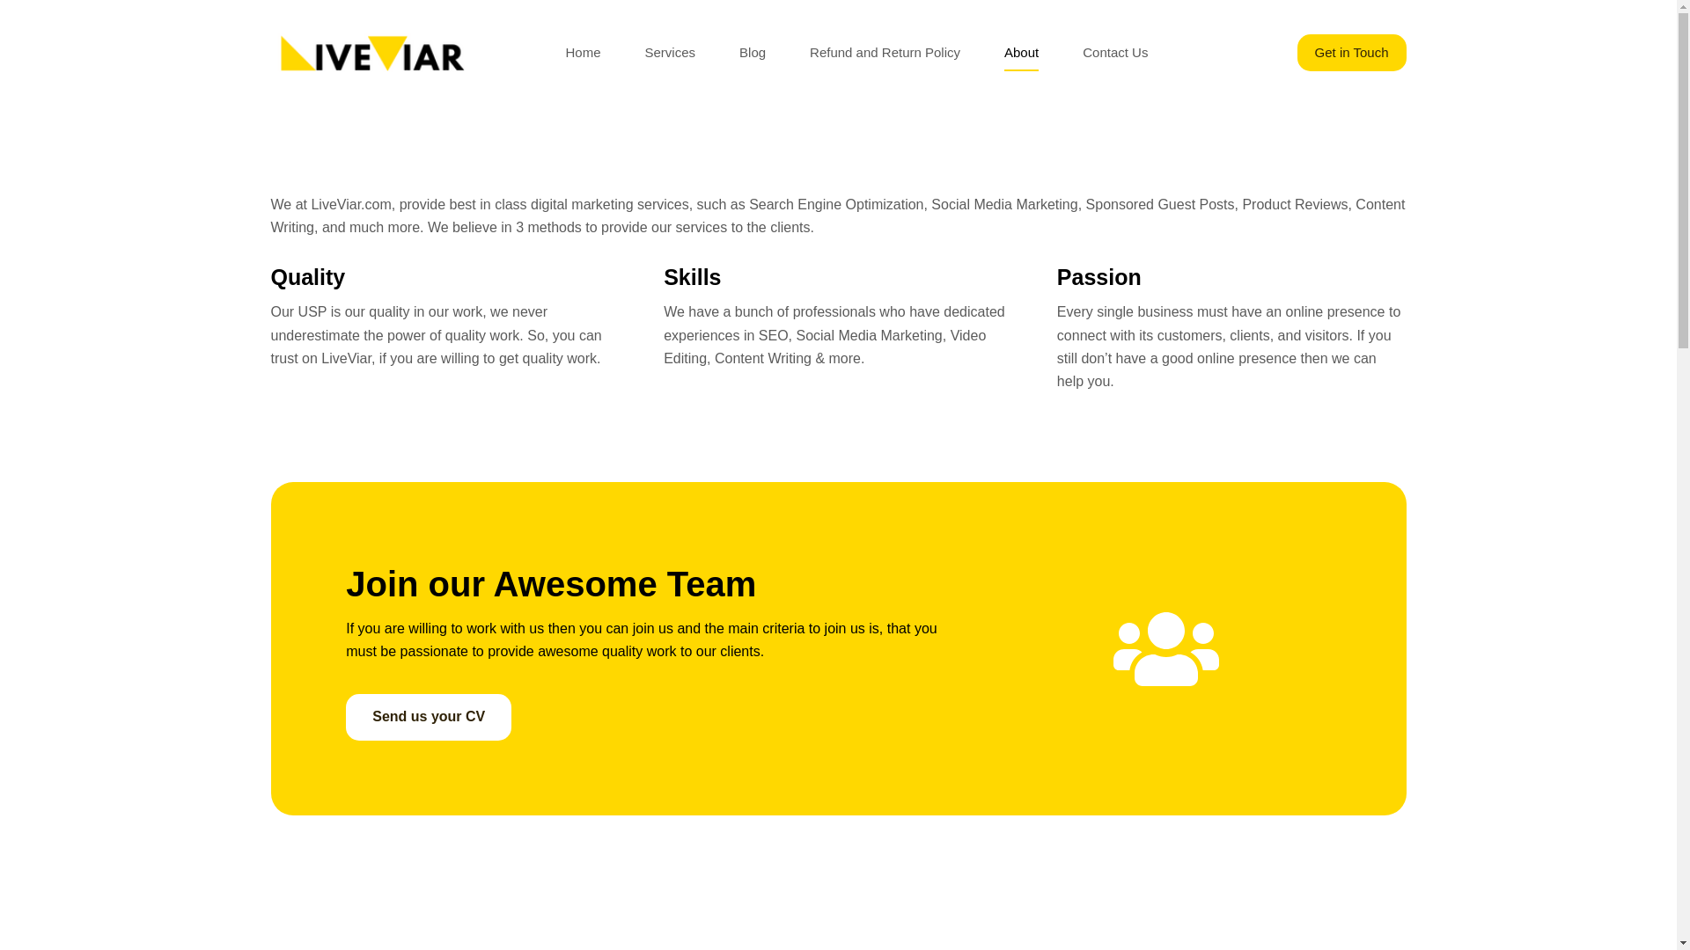 The height and width of the screenshot is (950, 1690). What do you see at coordinates (584, 53) in the screenshot?
I see `Home` at bounding box center [584, 53].